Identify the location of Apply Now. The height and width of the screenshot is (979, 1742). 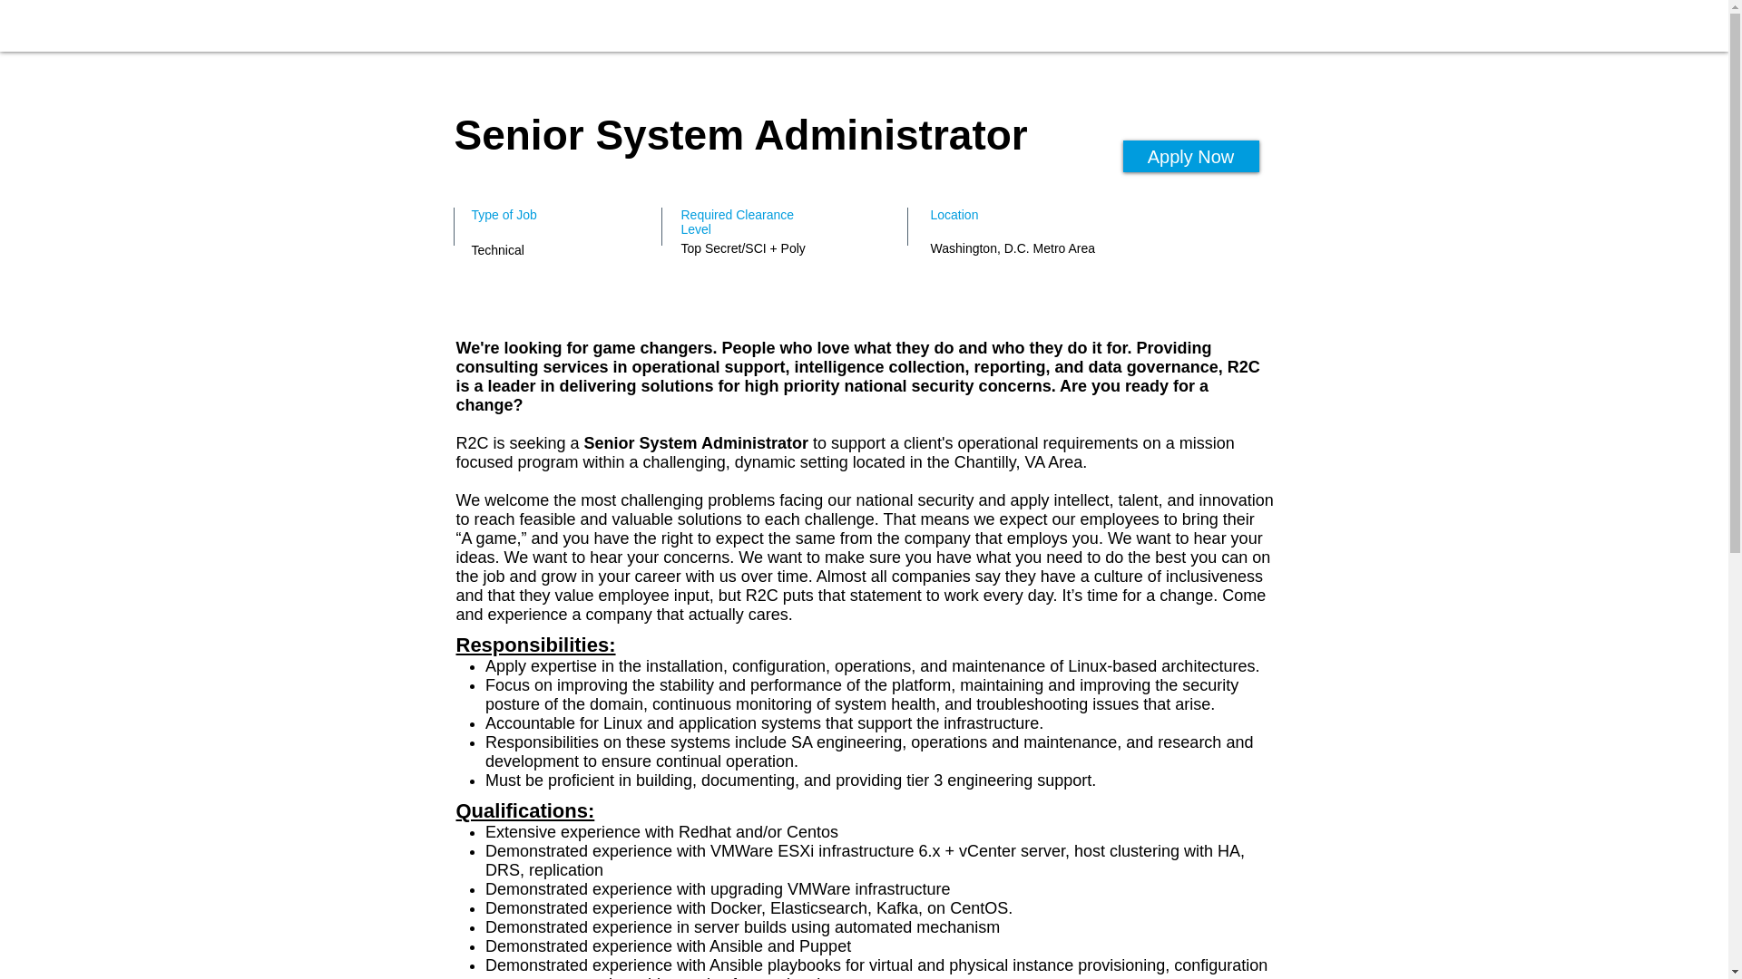
(1191, 156).